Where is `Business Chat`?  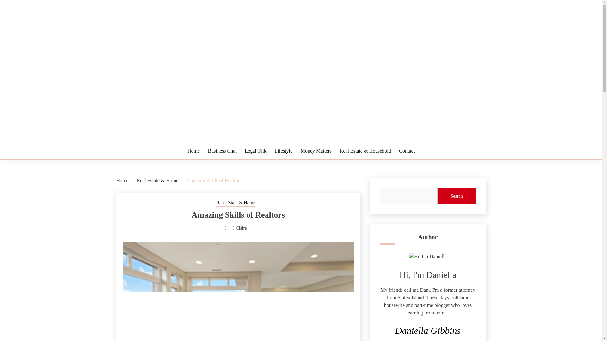 Business Chat is located at coordinates (222, 151).